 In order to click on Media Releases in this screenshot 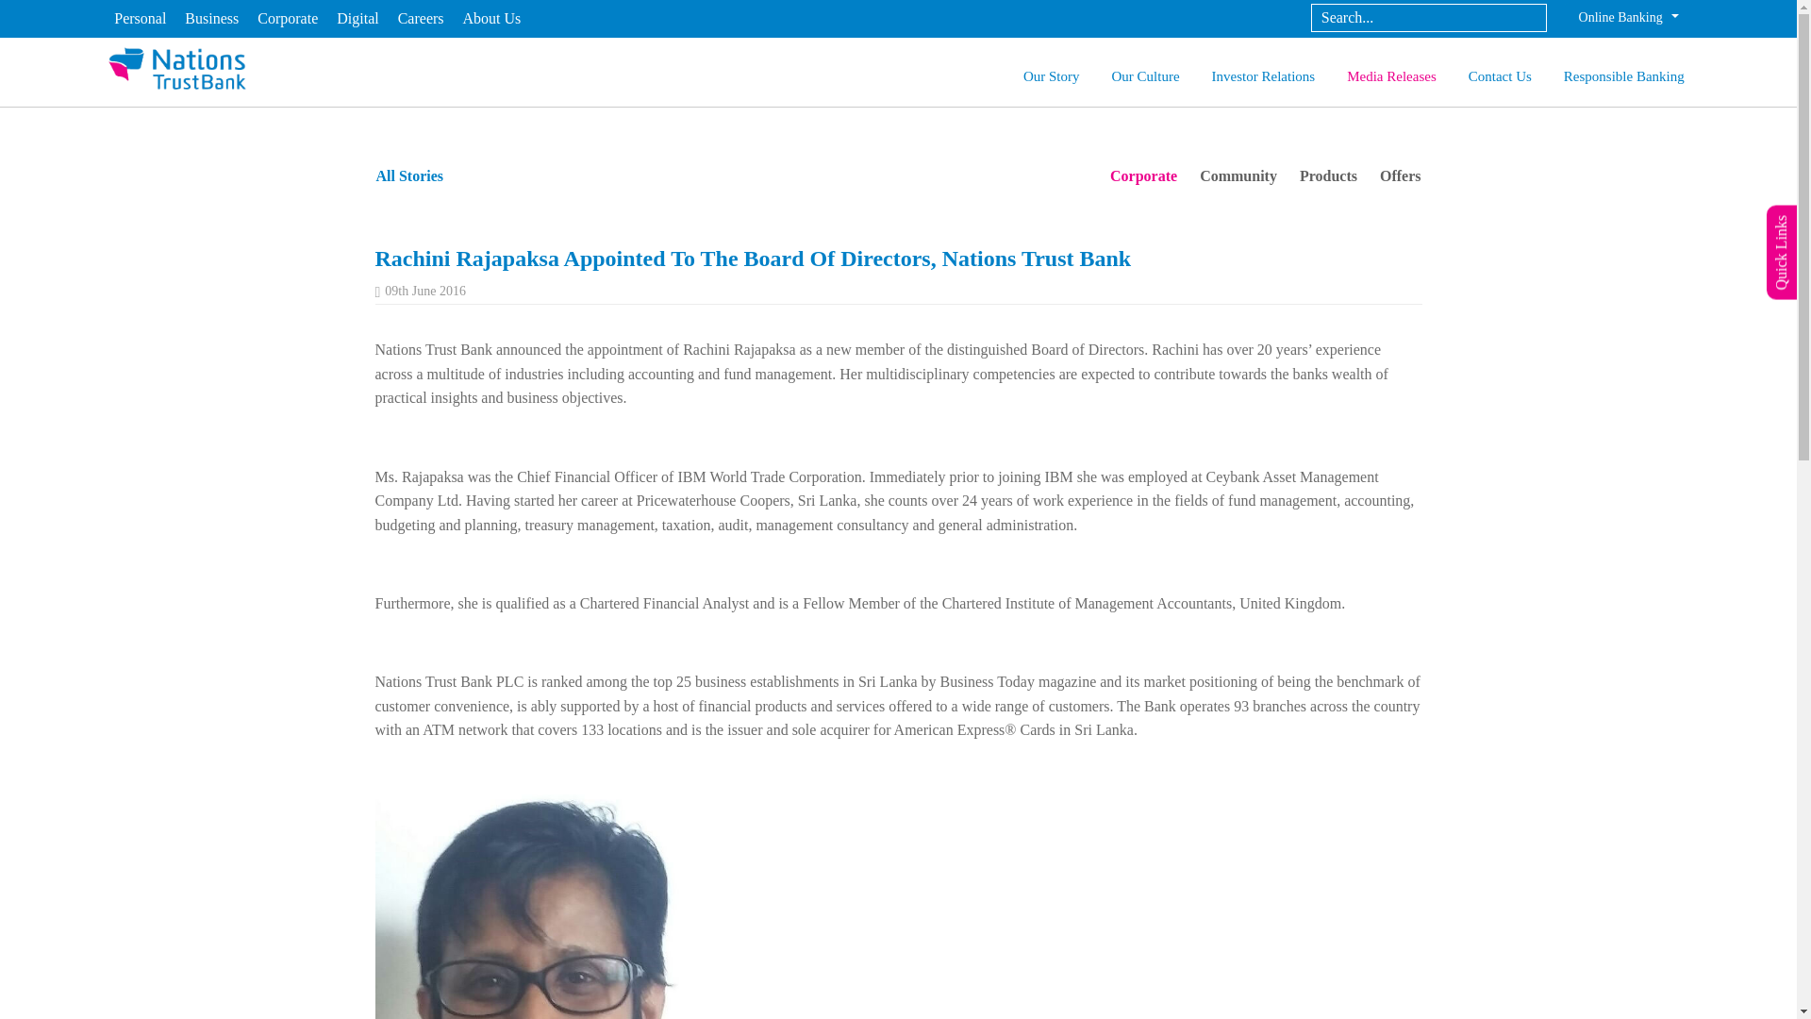, I will do `click(1391, 78)`.